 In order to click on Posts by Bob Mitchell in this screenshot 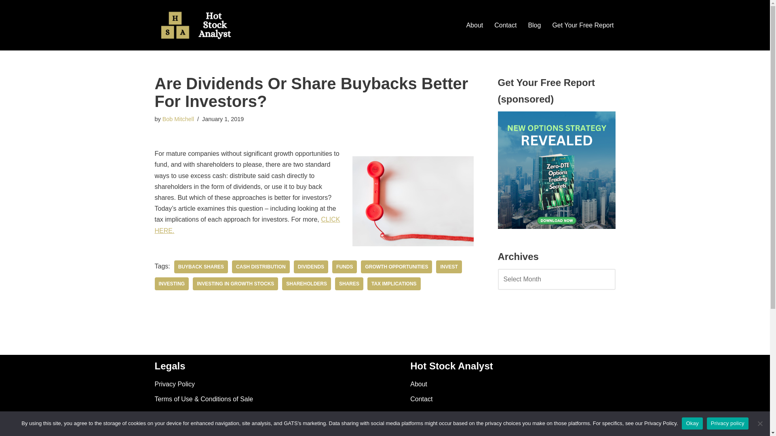, I will do `click(178, 119)`.